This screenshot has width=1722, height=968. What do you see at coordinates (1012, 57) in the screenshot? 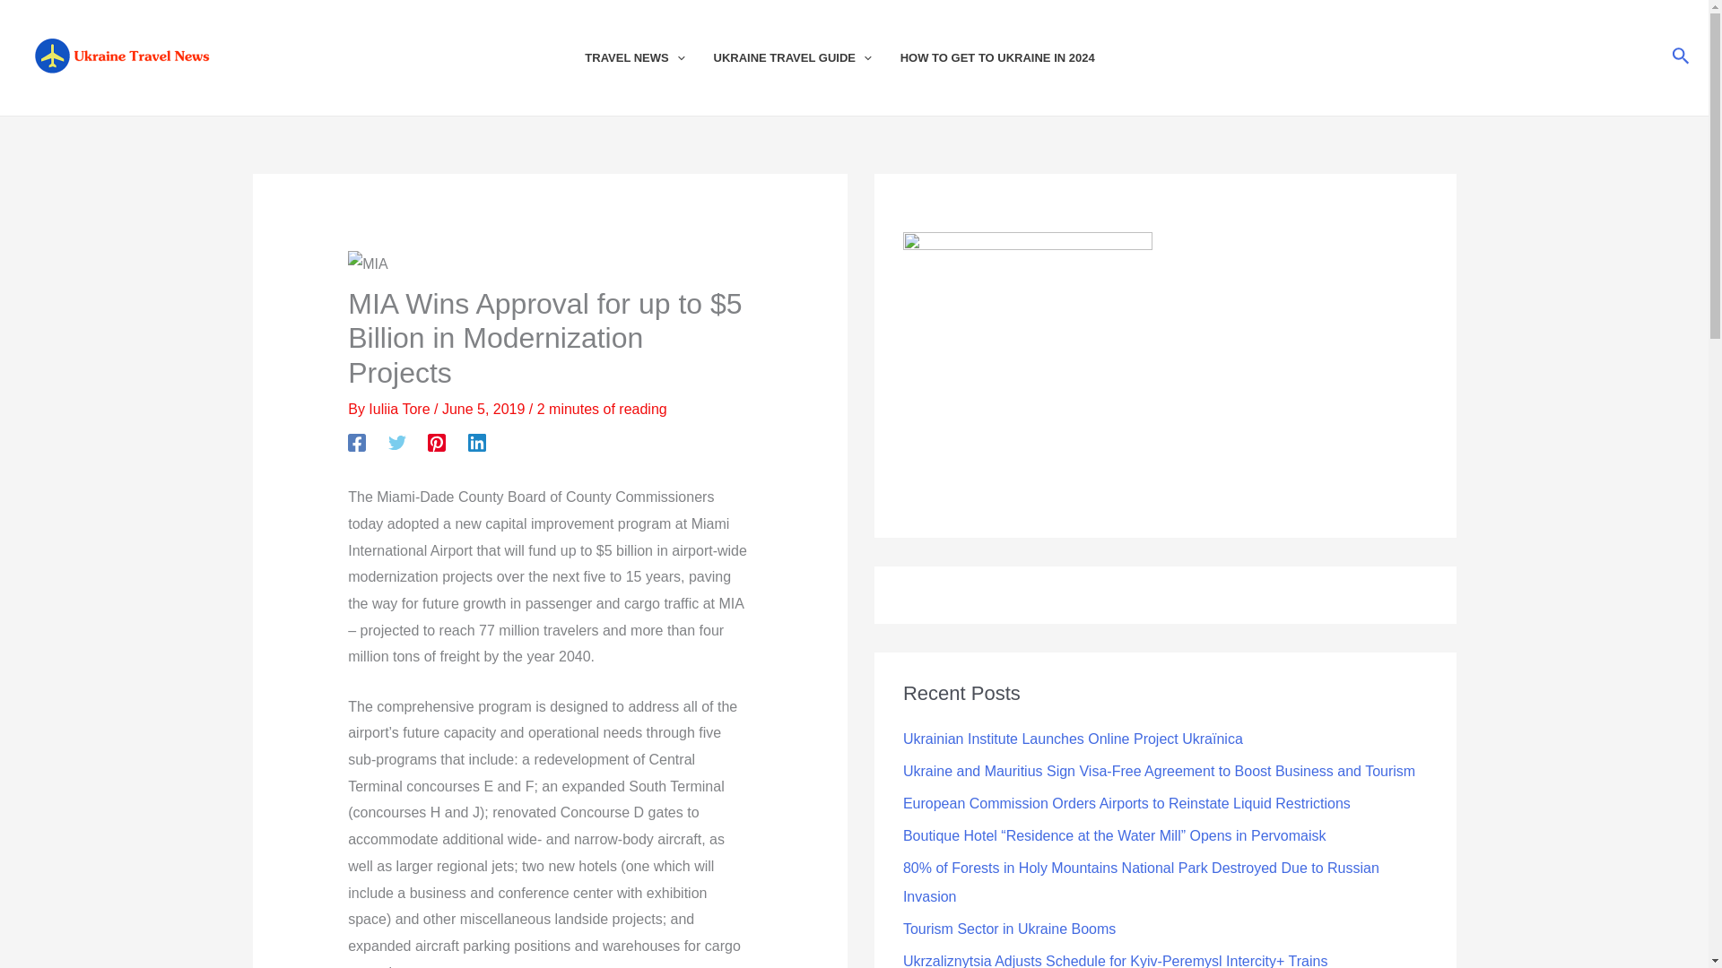
I see `HOW TO GET TO UKRAINE IN 2024` at bounding box center [1012, 57].